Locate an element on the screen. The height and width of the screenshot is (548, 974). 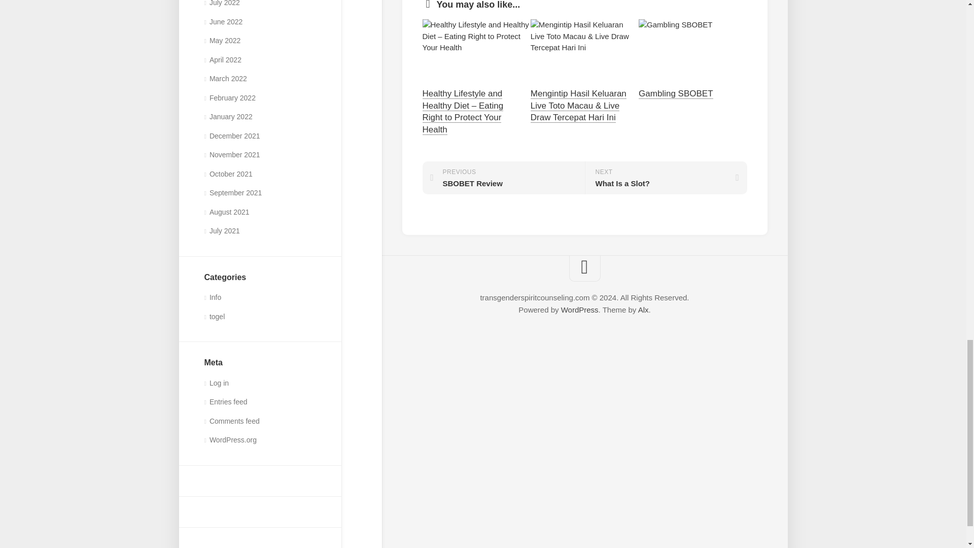
July 2022 is located at coordinates (221, 3).